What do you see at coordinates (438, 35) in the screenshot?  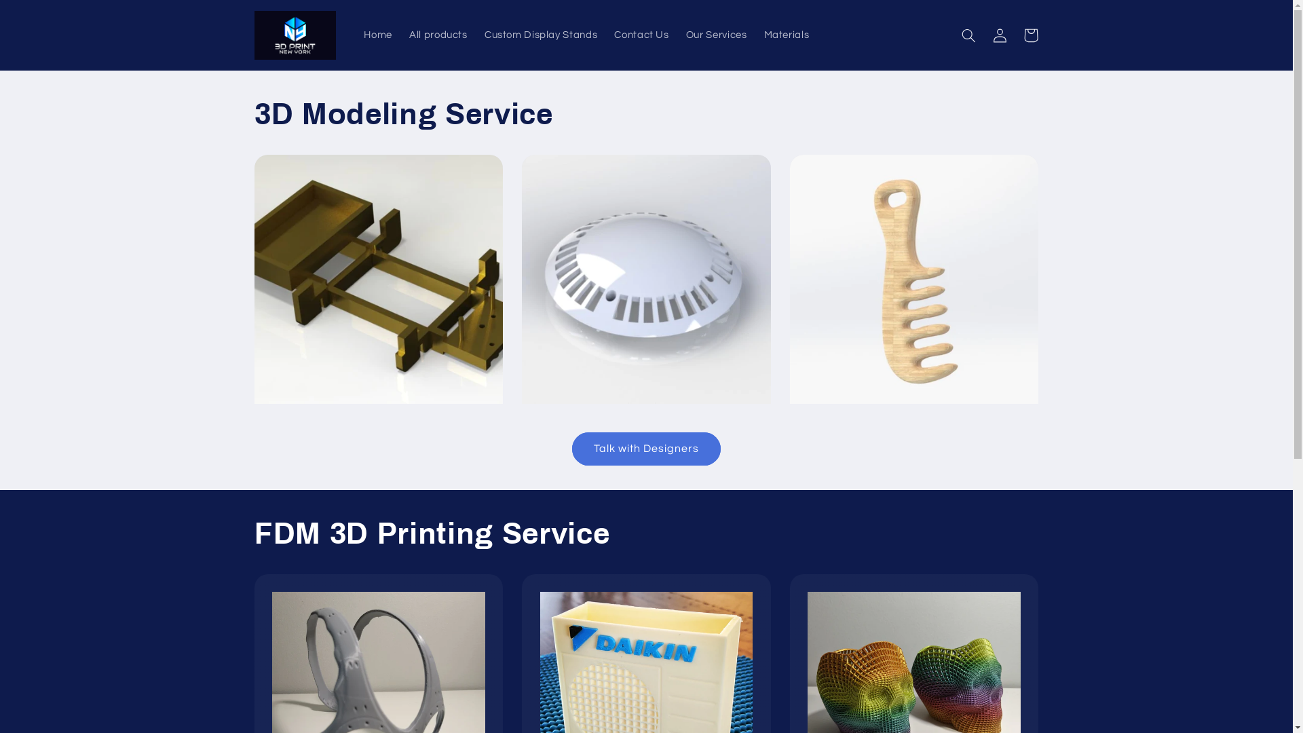 I see `All products` at bounding box center [438, 35].